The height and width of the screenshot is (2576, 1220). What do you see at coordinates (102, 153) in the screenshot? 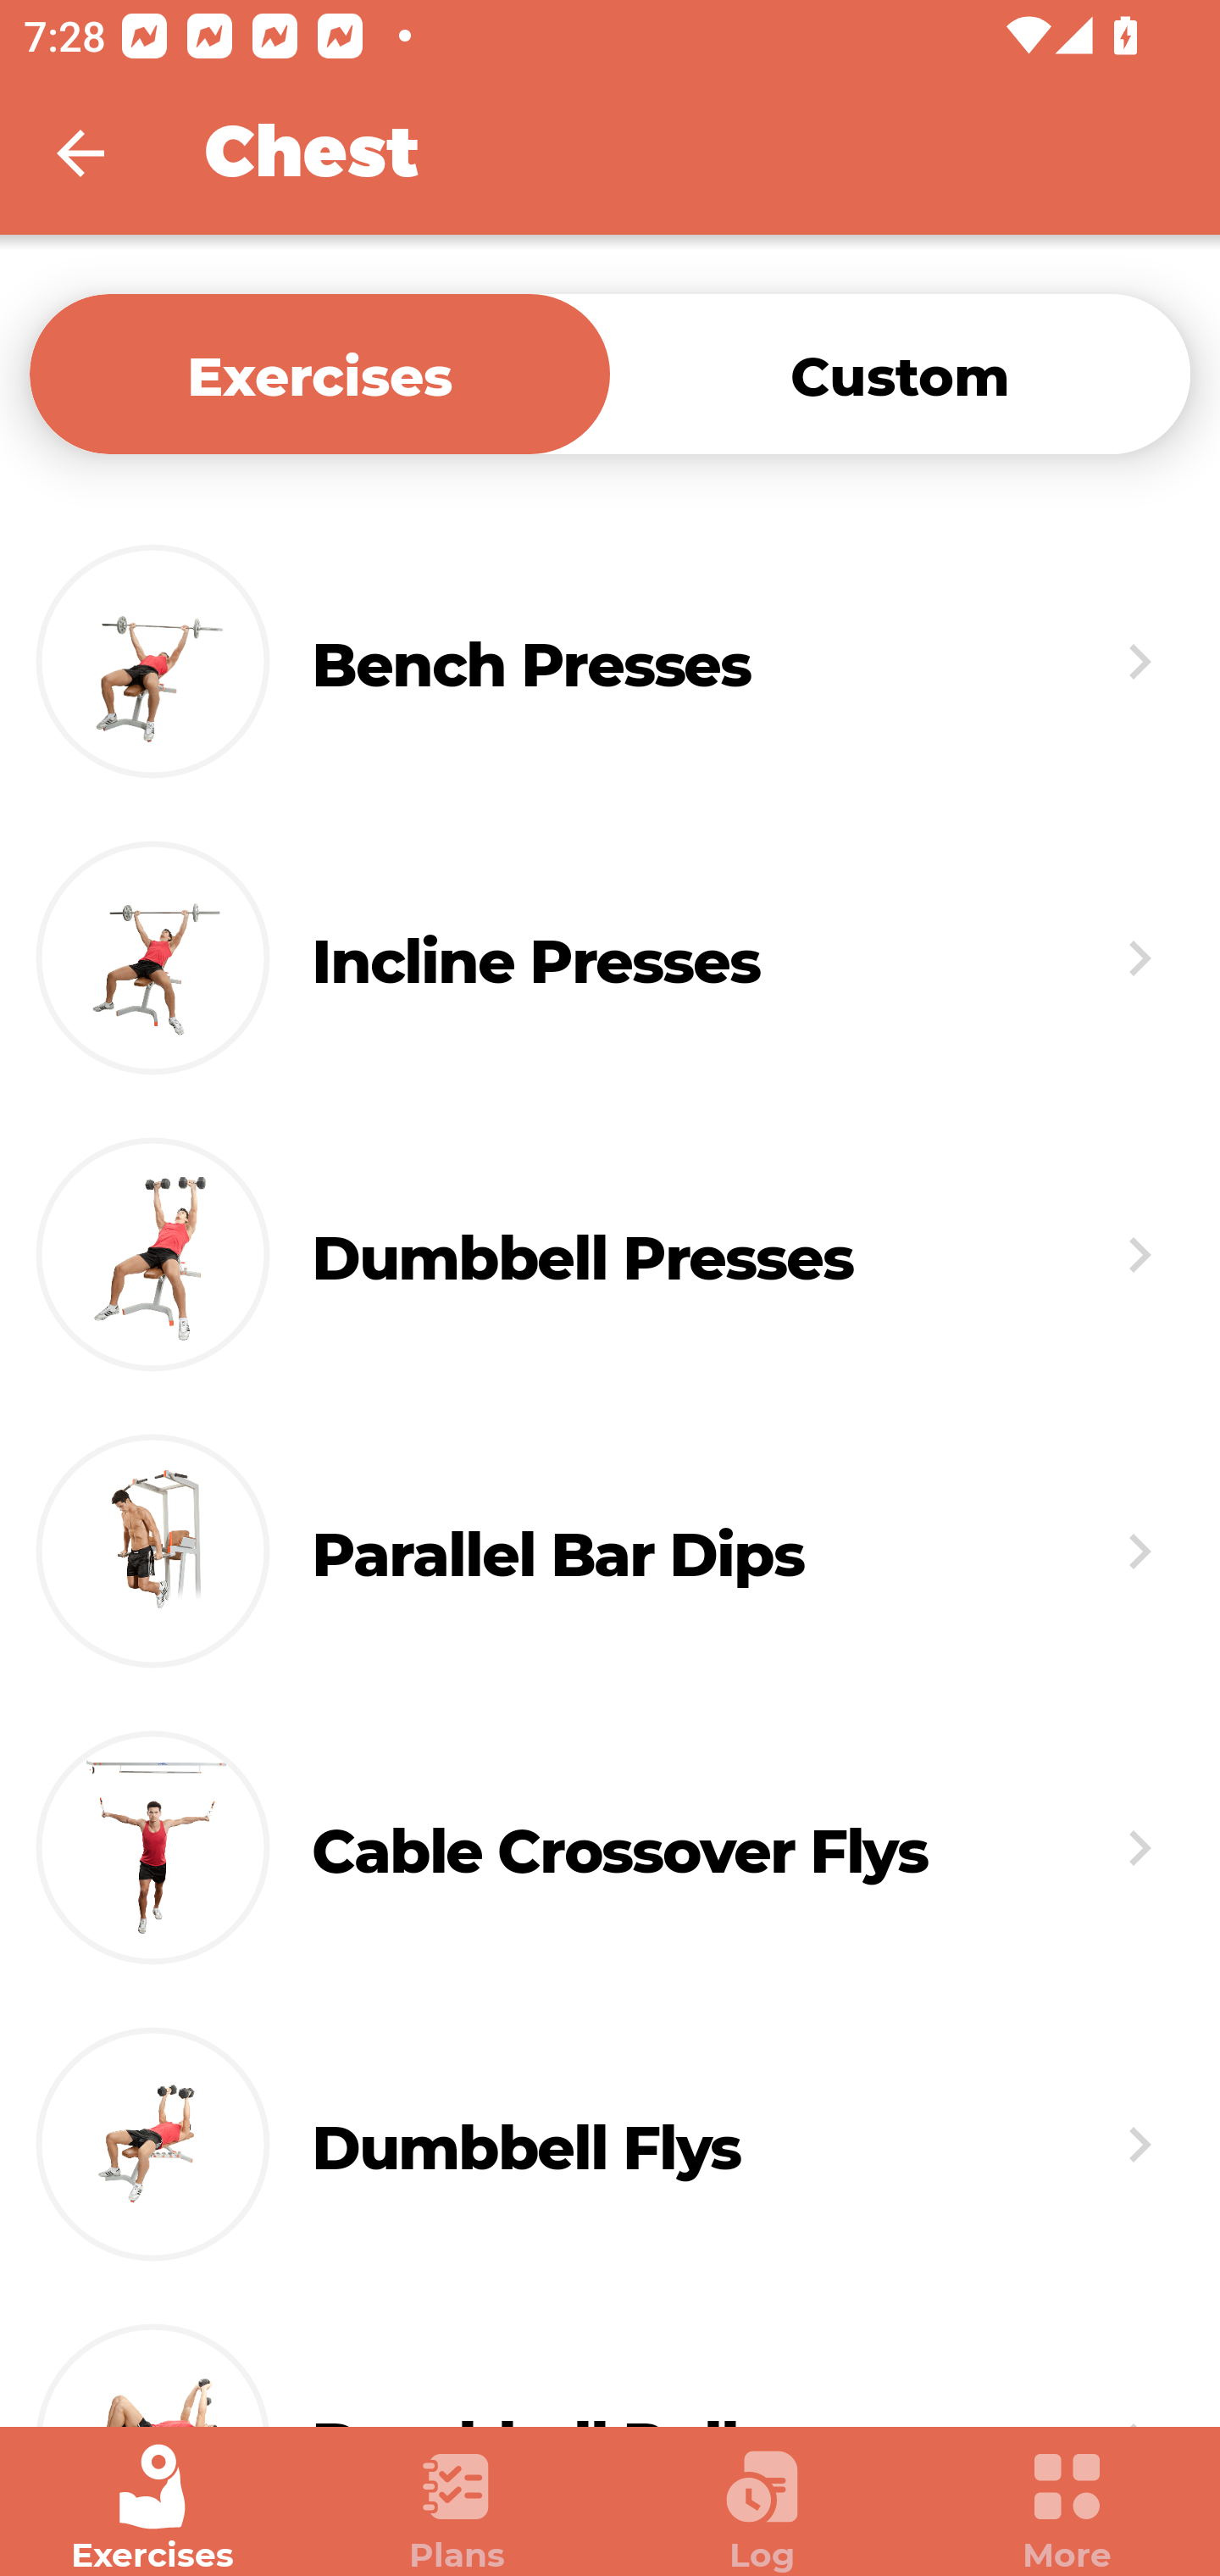
I see `Back` at bounding box center [102, 153].